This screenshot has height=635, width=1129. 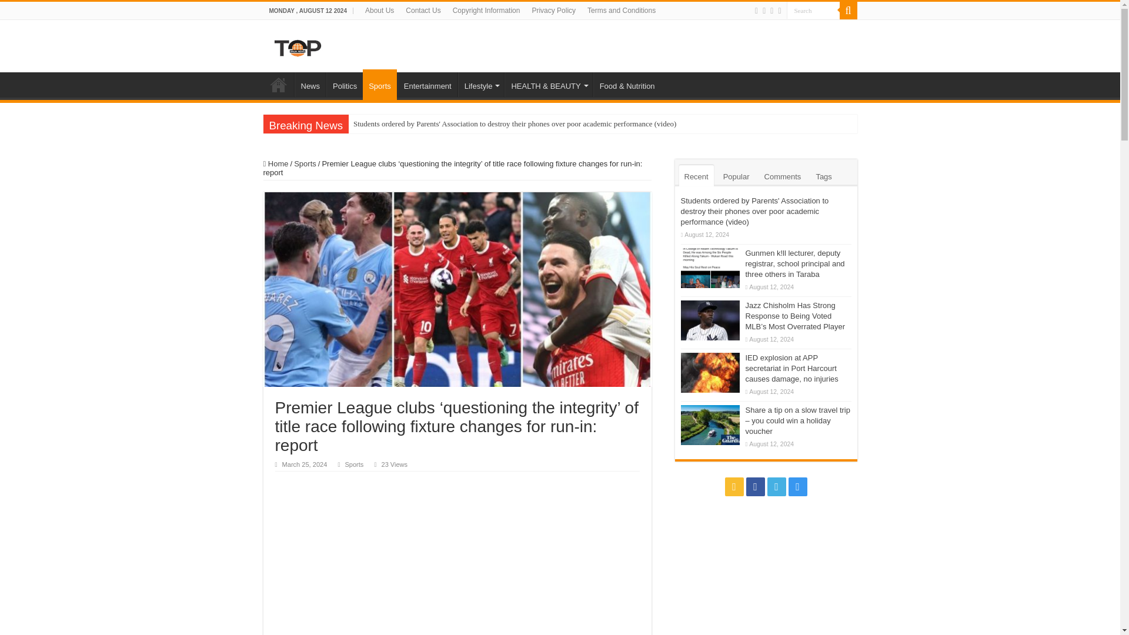 I want to click on About Us, so click(x=379, y=11).